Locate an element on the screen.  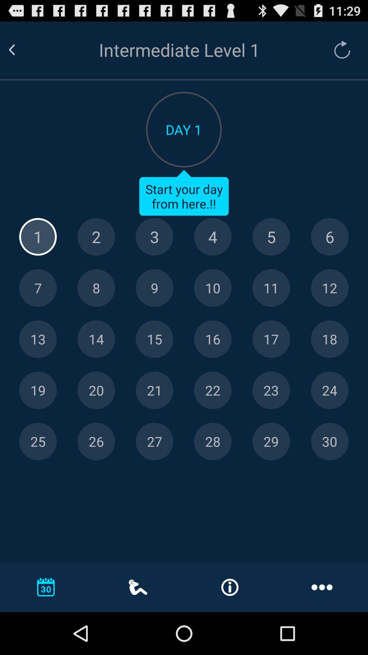
please calculate is located at coordinates (38, 390).